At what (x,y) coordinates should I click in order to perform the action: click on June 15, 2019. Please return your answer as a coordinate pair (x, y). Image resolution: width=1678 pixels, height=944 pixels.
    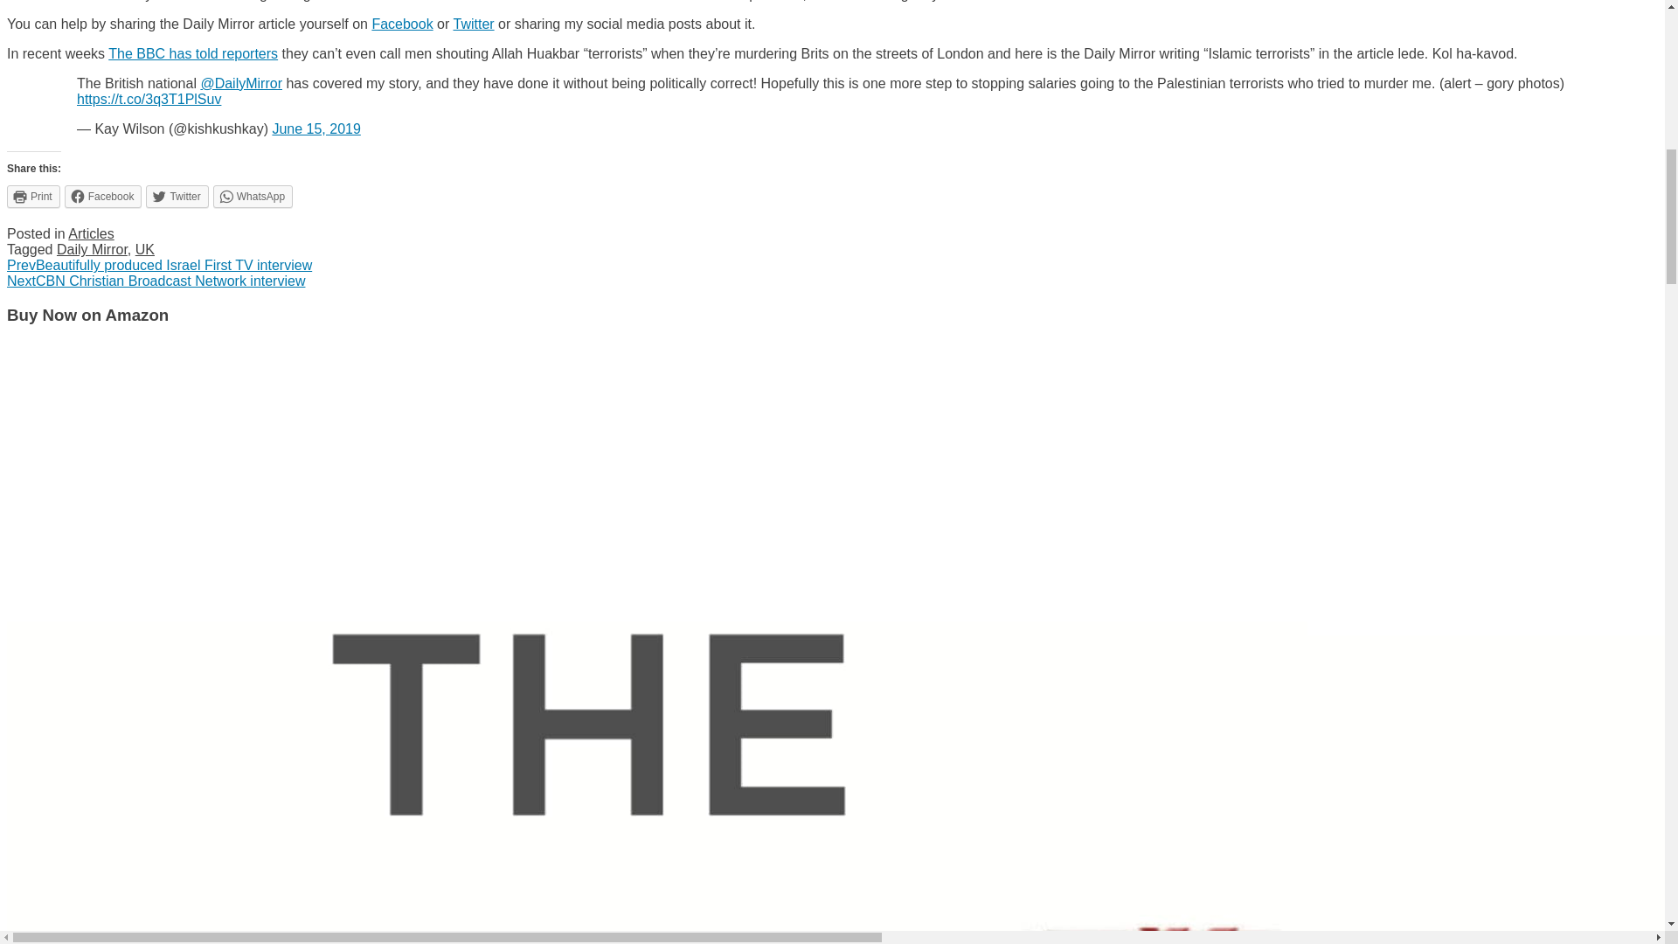
    Looking at the image, I should click on (316, 128).